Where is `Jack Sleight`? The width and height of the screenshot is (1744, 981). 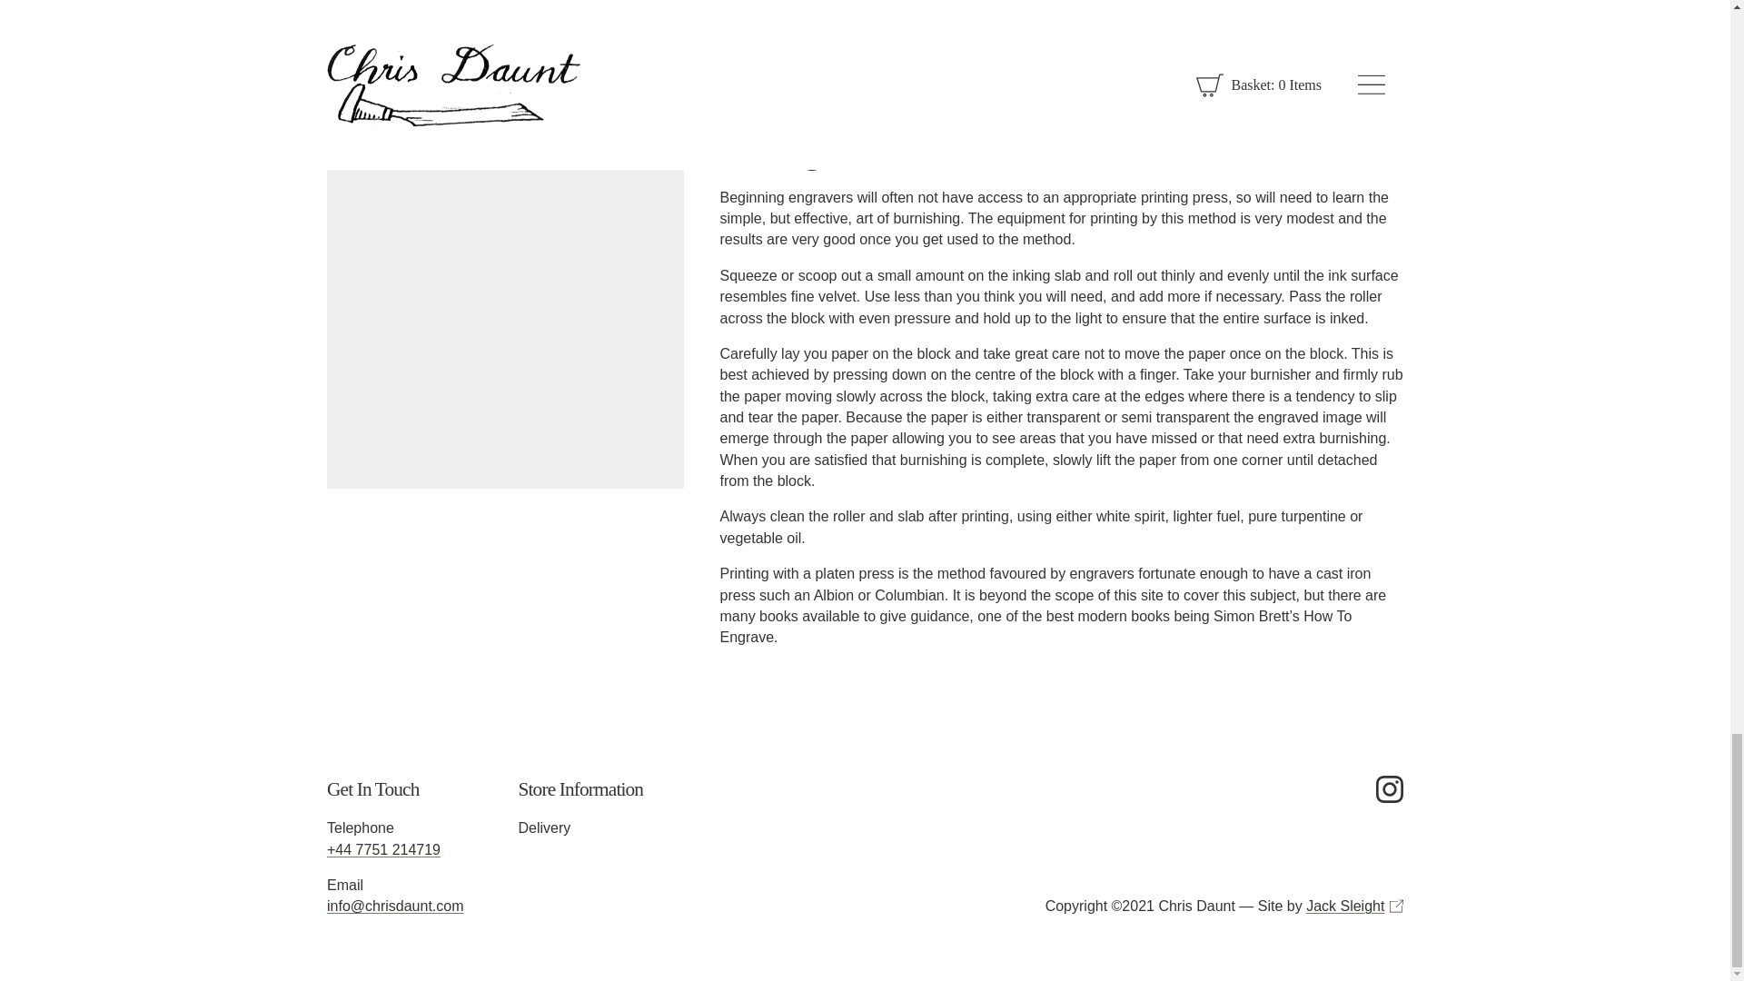 Jack Sleight is located at coordinates (1355, 906).